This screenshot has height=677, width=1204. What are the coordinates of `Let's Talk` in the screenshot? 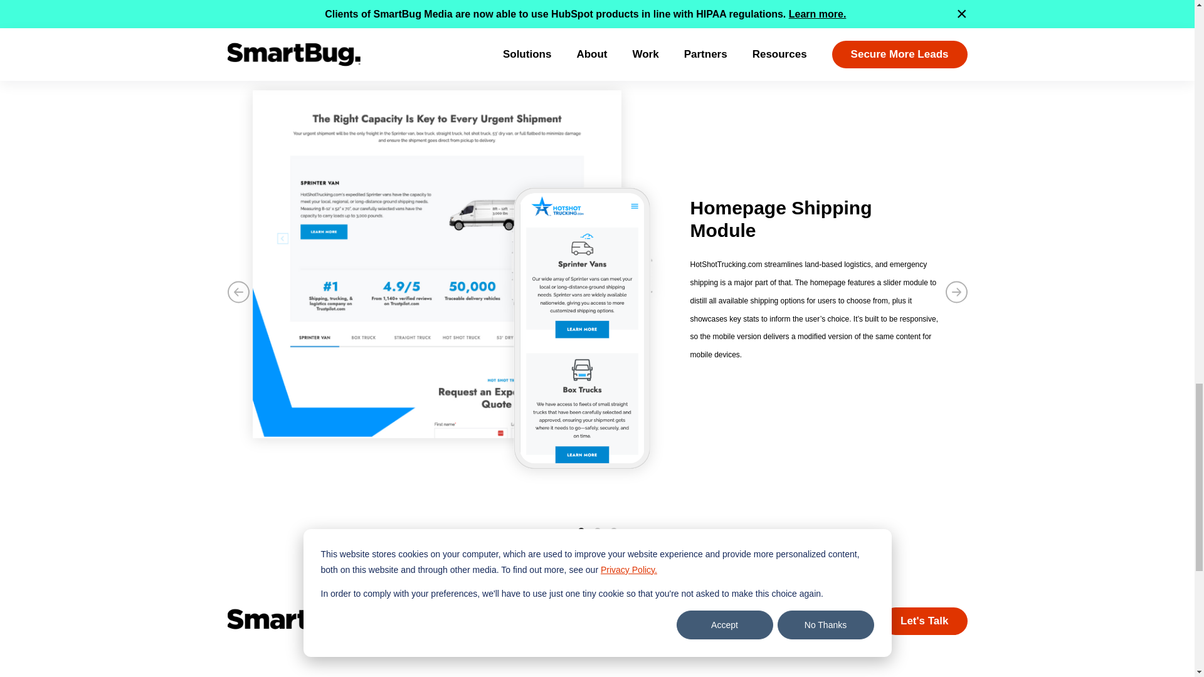 It's located at (924, 621).